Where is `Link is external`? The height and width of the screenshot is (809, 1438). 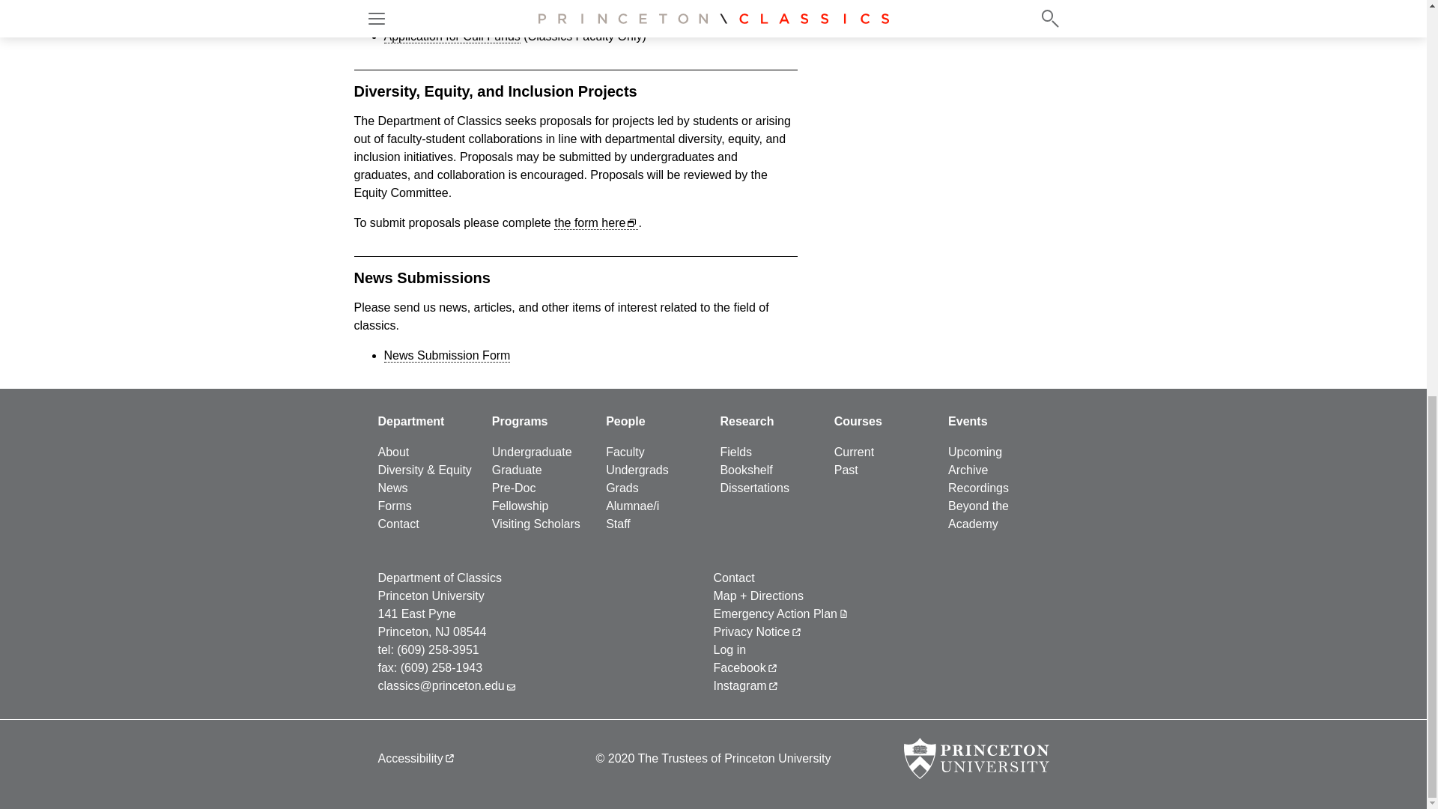 Link is external is located at coordinates (773, 685).